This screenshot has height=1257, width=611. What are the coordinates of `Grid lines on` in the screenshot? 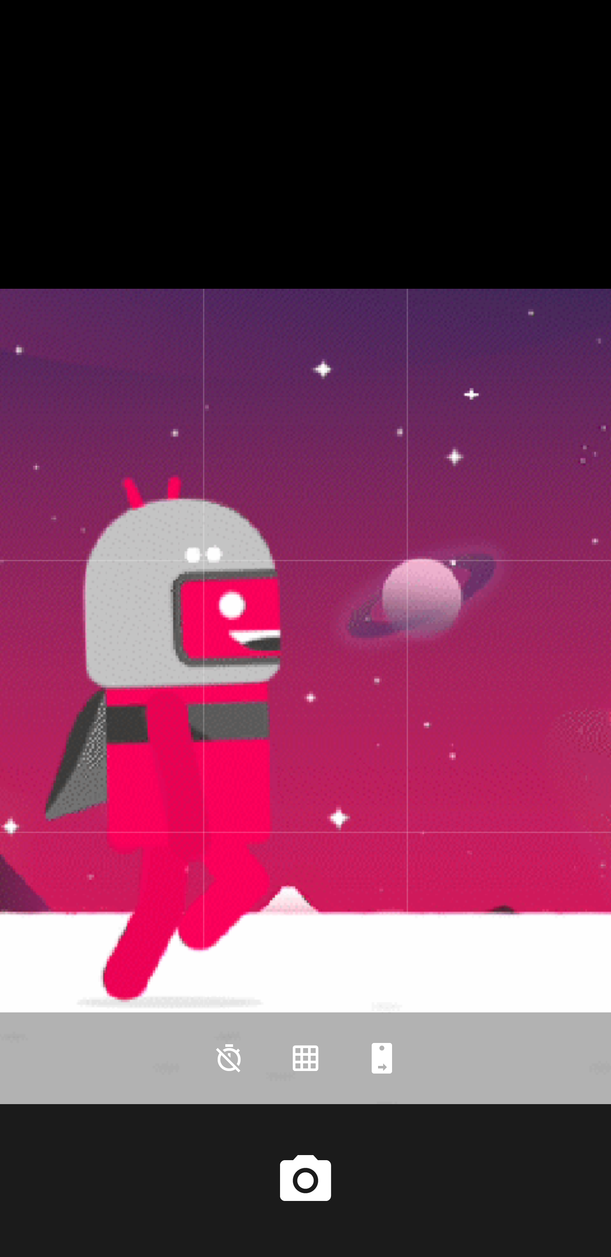 It's located at (305, 1058).